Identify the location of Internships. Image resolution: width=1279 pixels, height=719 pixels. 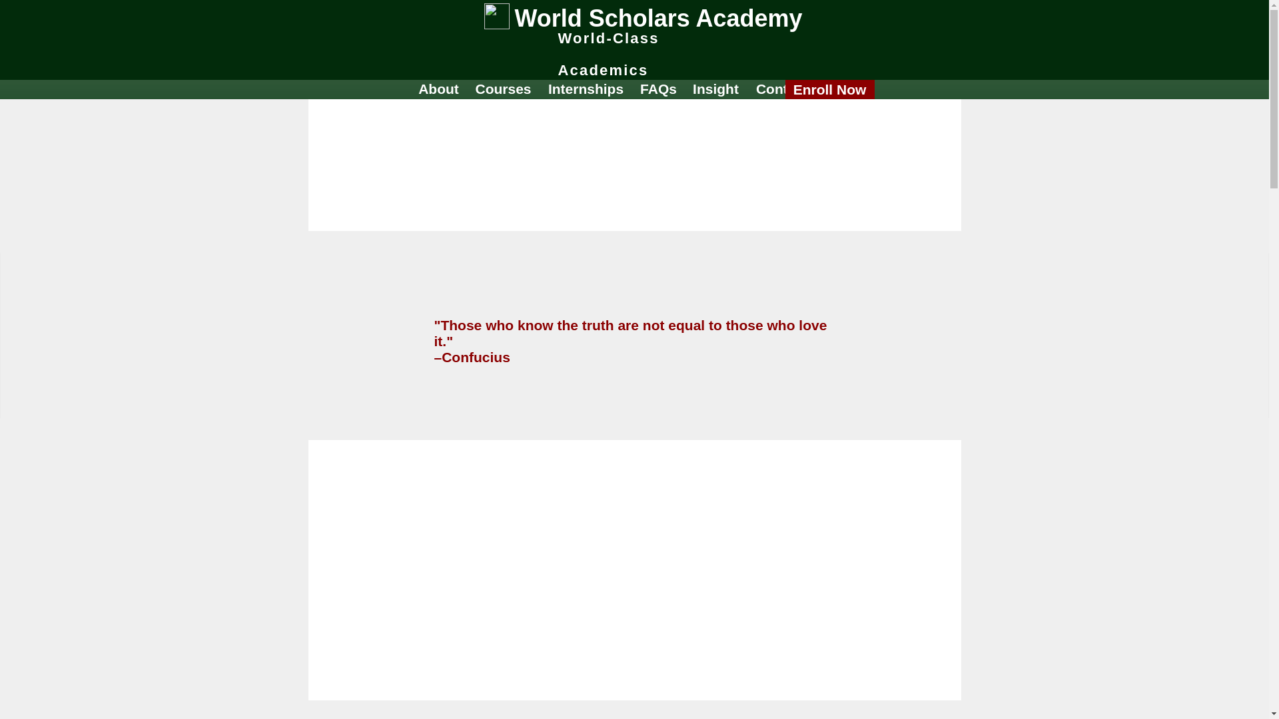
(586, 88).